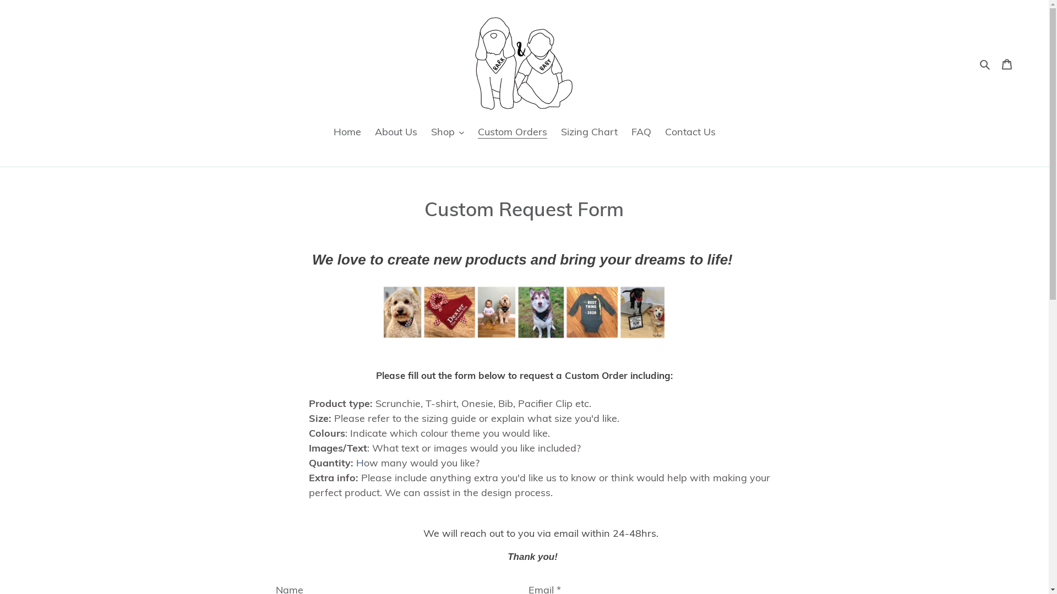 This screenshot has width=1057, height=594. What do you see at coordinates (589, 133) in the screenshot?
I see `Sizing Chart` at bounding box center [589, 133].